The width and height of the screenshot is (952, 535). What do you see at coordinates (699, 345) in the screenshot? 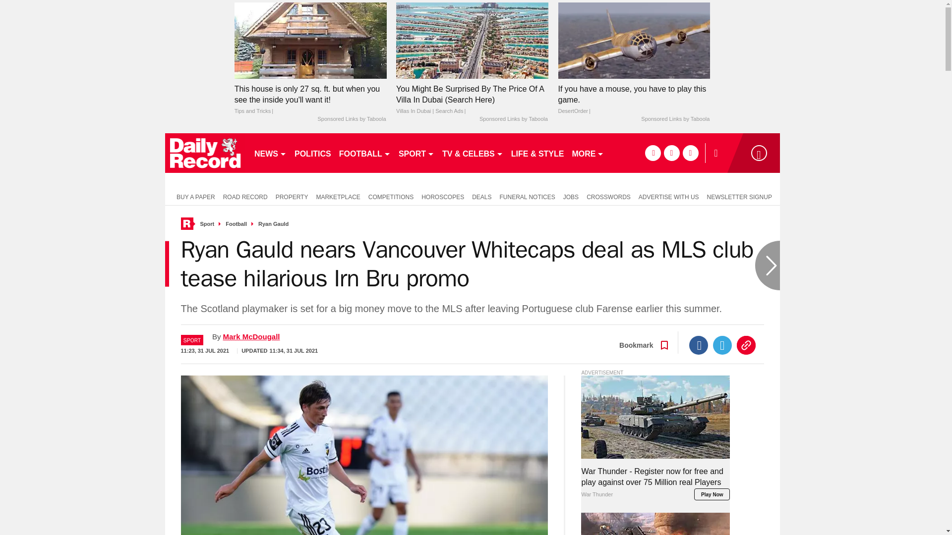
I see `Facebook` at bounding box center [699, 345].